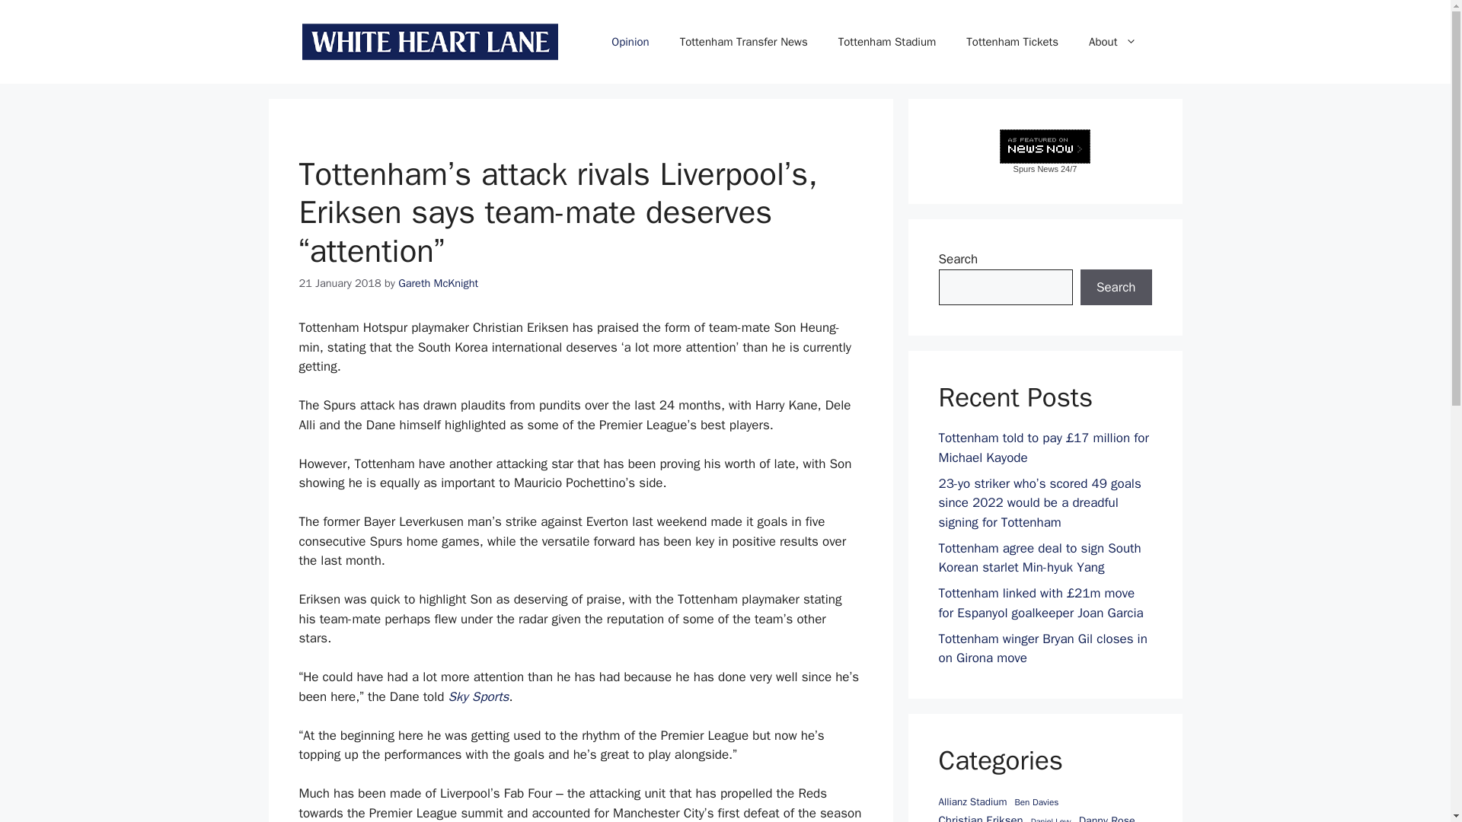 This screenshot has width=1462, height=822. I want to click on Allianz Stadium, so click(972, 802).